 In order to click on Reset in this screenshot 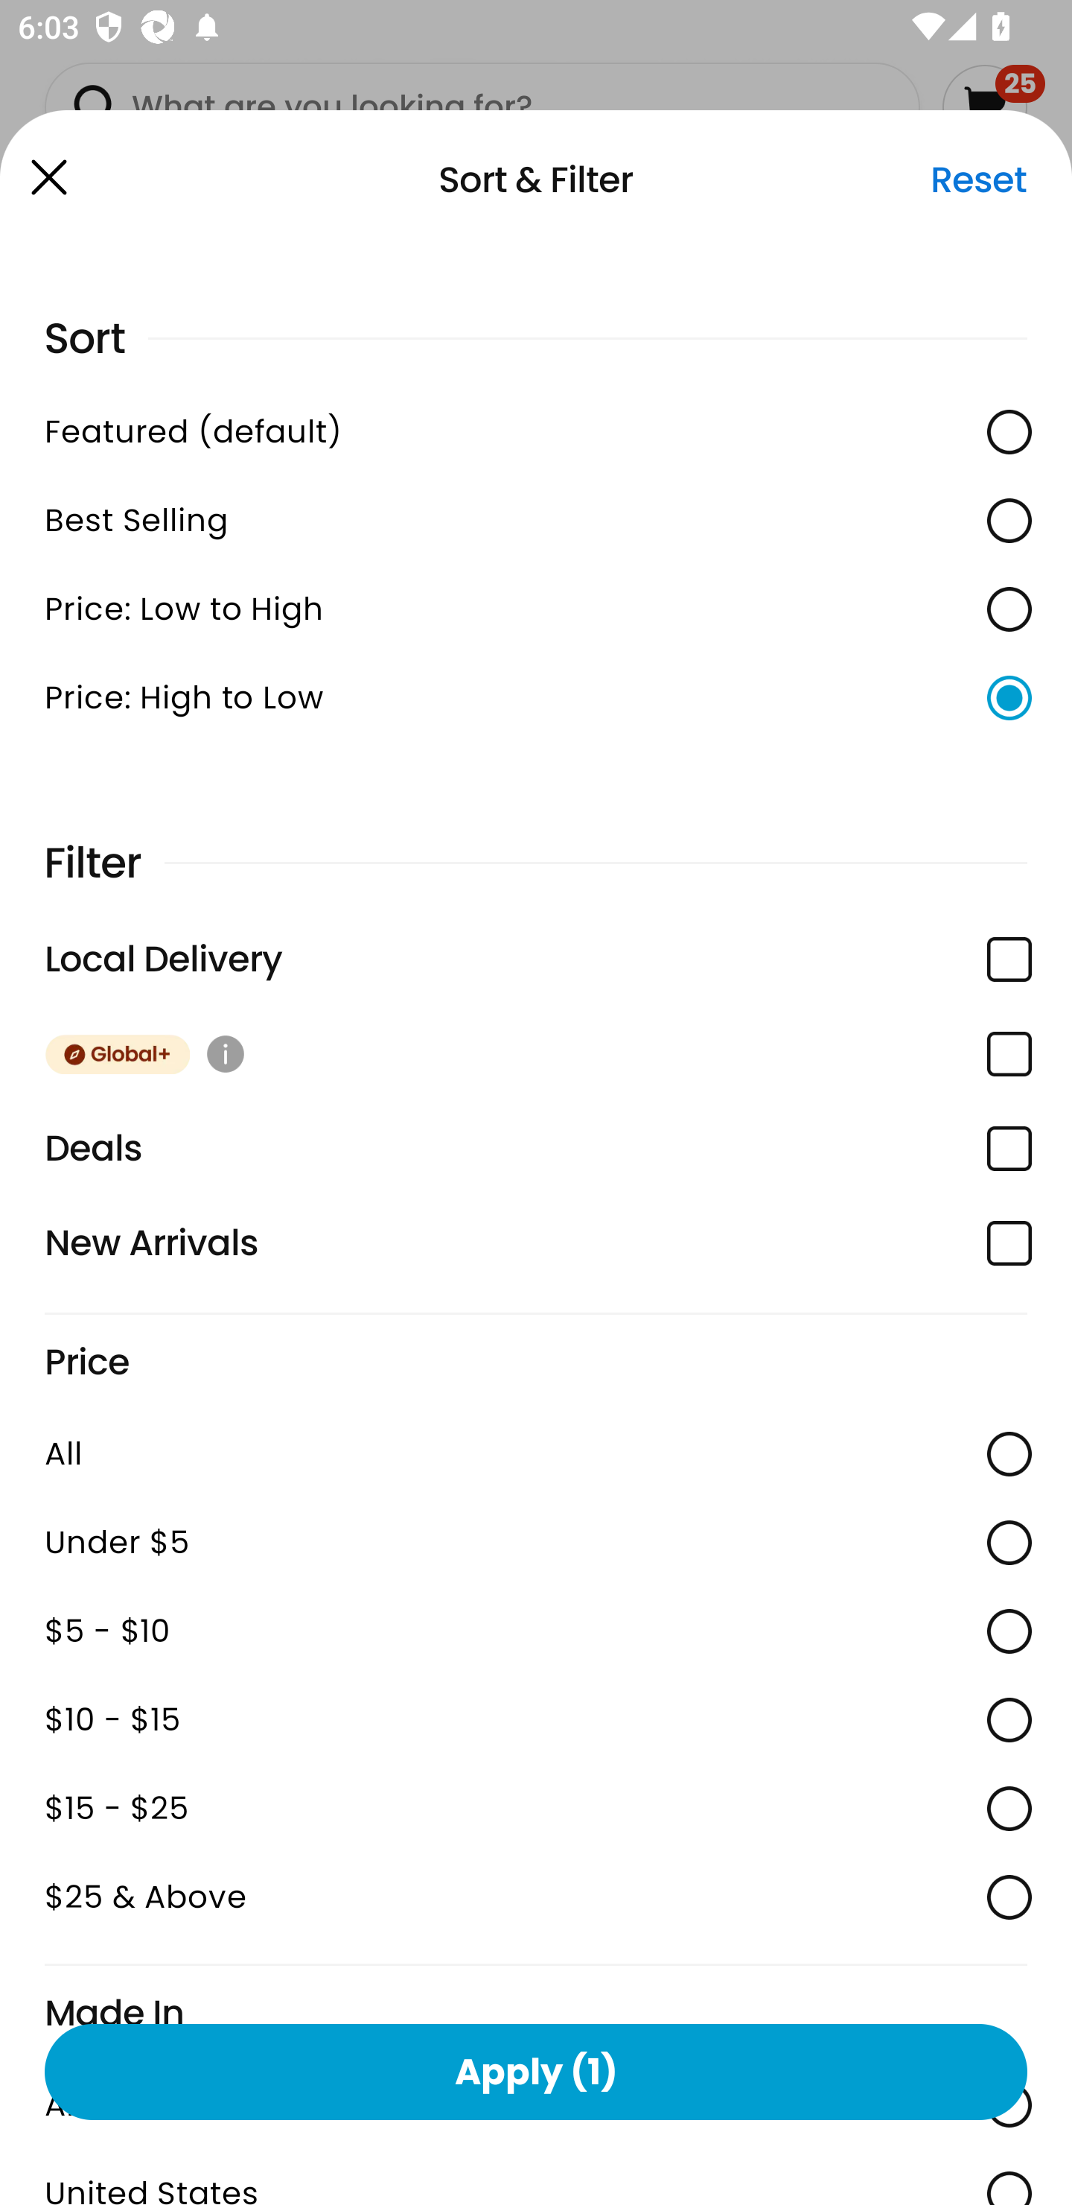, I will do `click(978, 180)`.